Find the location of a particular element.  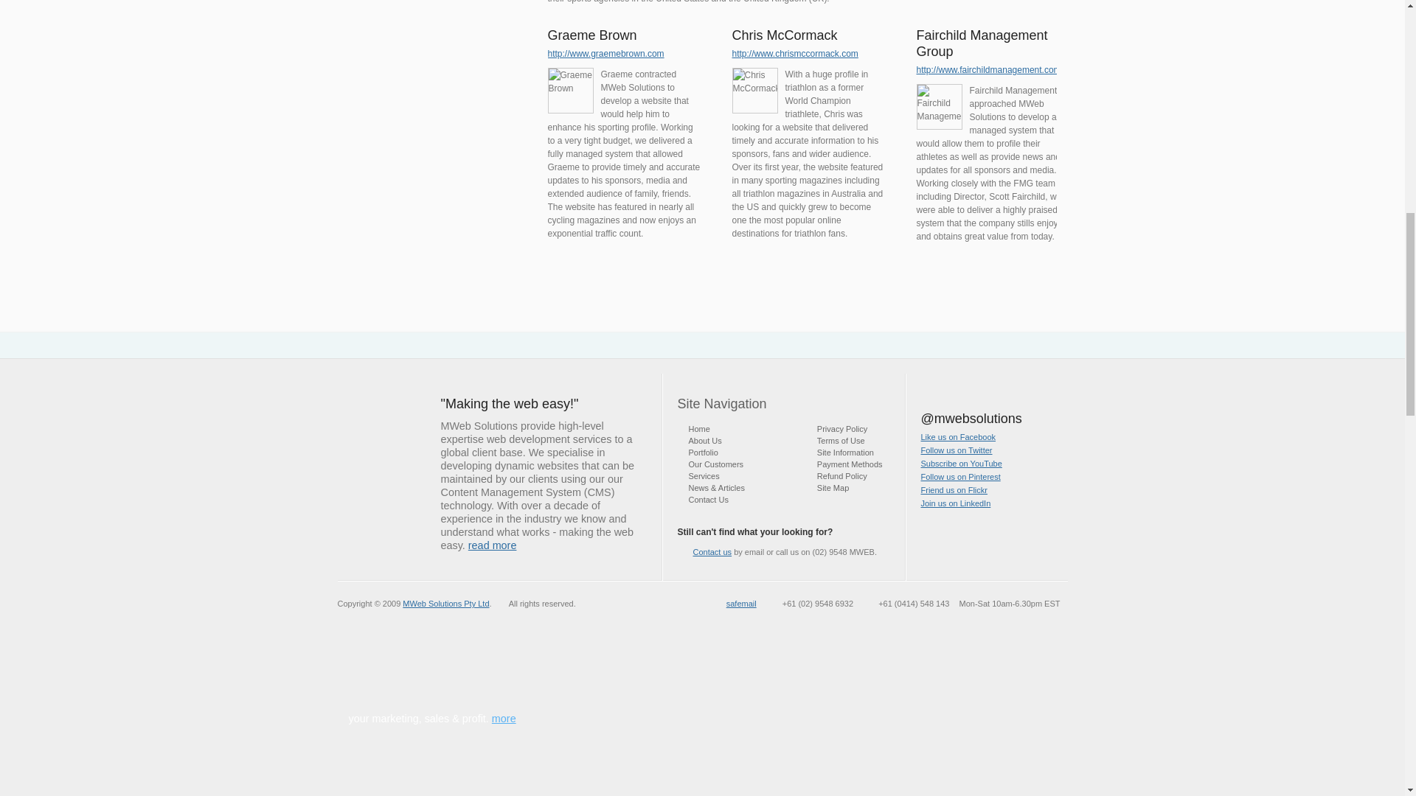

Google Analytics is located at coordinates (929, 318).